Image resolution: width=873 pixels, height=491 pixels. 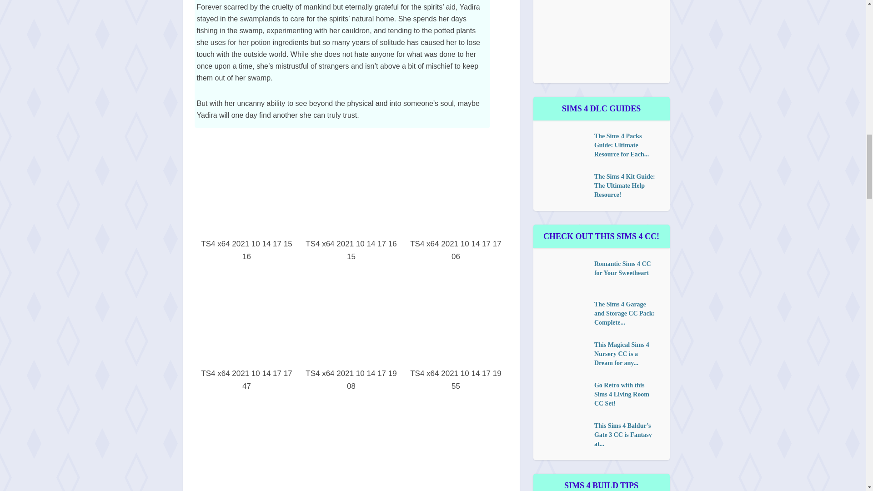 What do you see at coordinates (456, 187) in the screenshot?
I see `The Sims 4 Story Starter Kit: Yadira the Swamp Witch 5` at bounding box center [456, 187].